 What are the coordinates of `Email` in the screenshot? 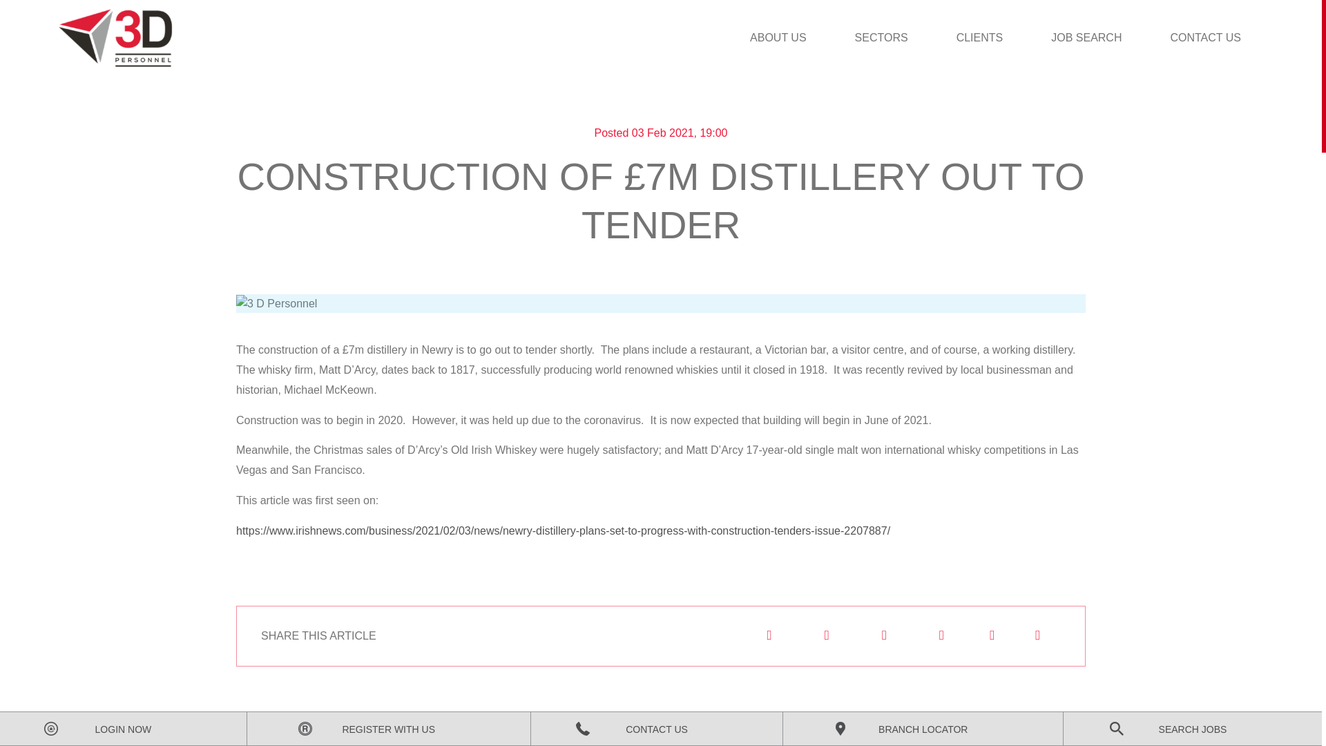 It's located at (768, 635).